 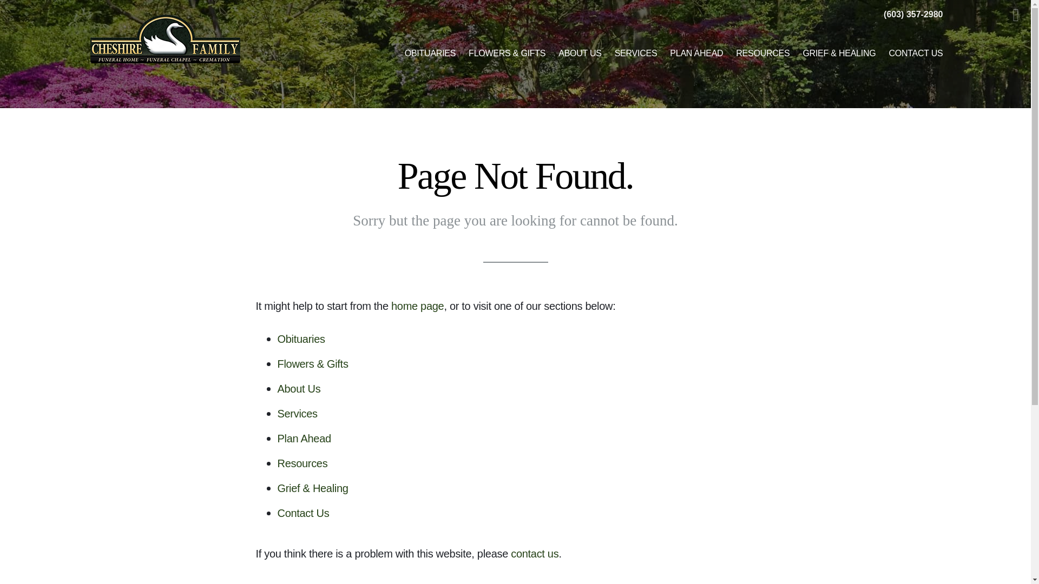 What do you see at coordinates (417, 306) in the screenshot?
I see `home page` at bounding box center [417, 306].